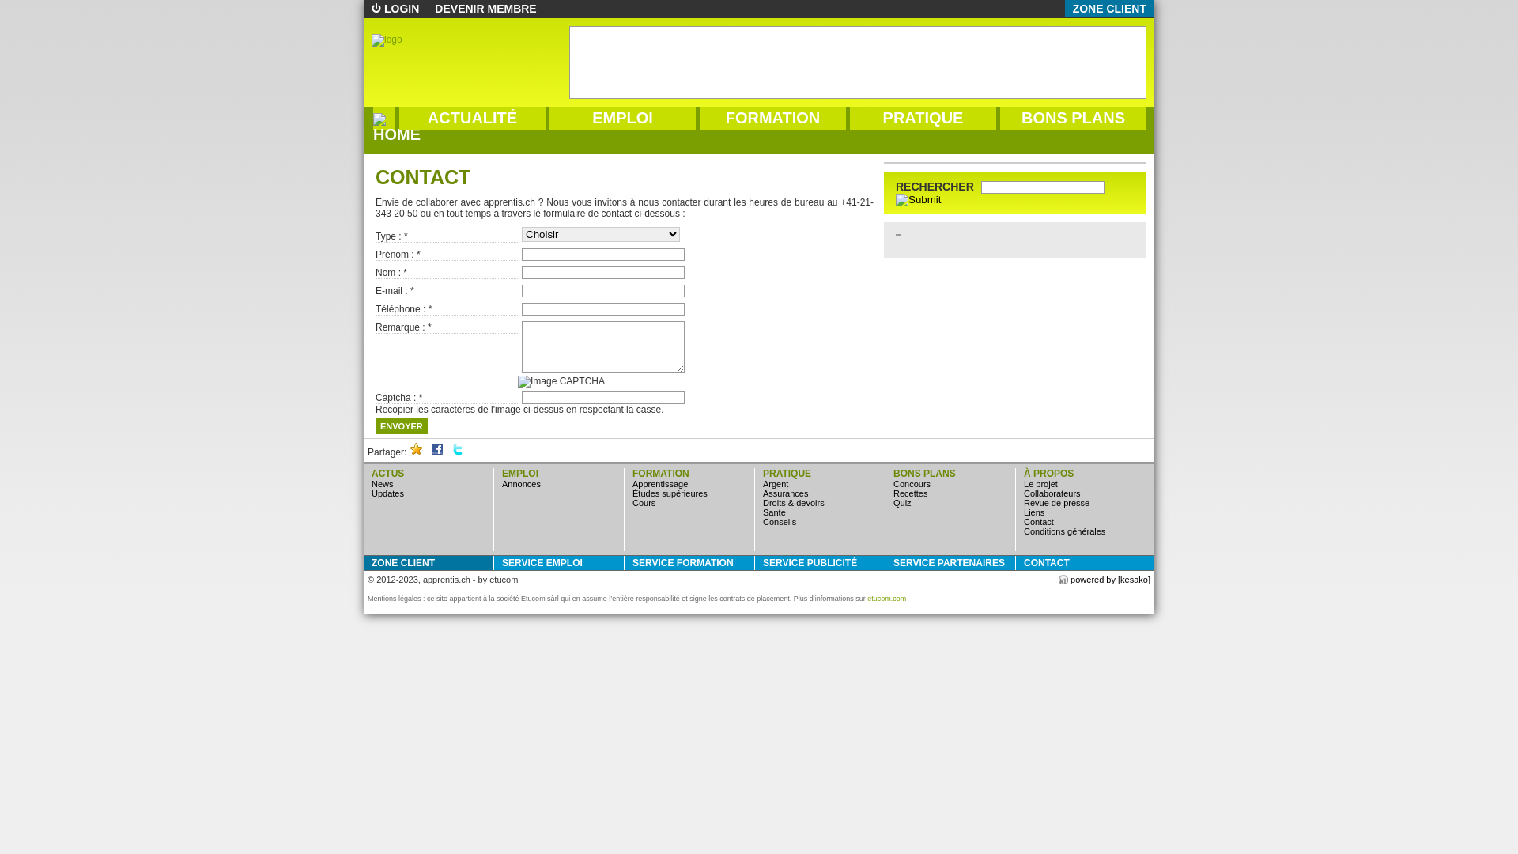 This screenshot has height=854, width=1518. What do you see at coordinates (1074, 119) in the screenshot?
I see `BONS PLANS` at bounding box center [1074, 119].